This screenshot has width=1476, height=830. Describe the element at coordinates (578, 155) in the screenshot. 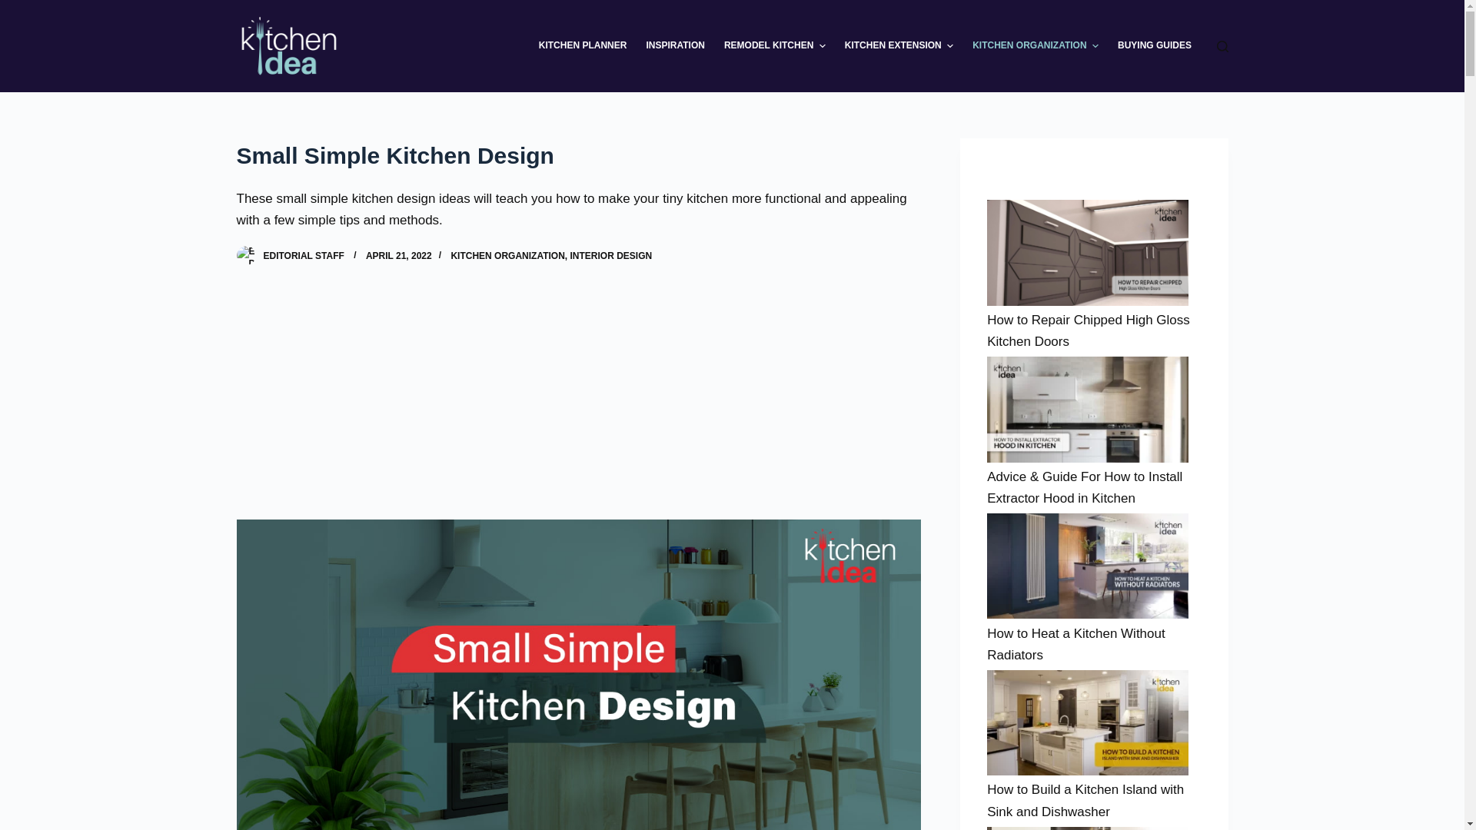

I see `Small Simple Kitchen Design` at that location.